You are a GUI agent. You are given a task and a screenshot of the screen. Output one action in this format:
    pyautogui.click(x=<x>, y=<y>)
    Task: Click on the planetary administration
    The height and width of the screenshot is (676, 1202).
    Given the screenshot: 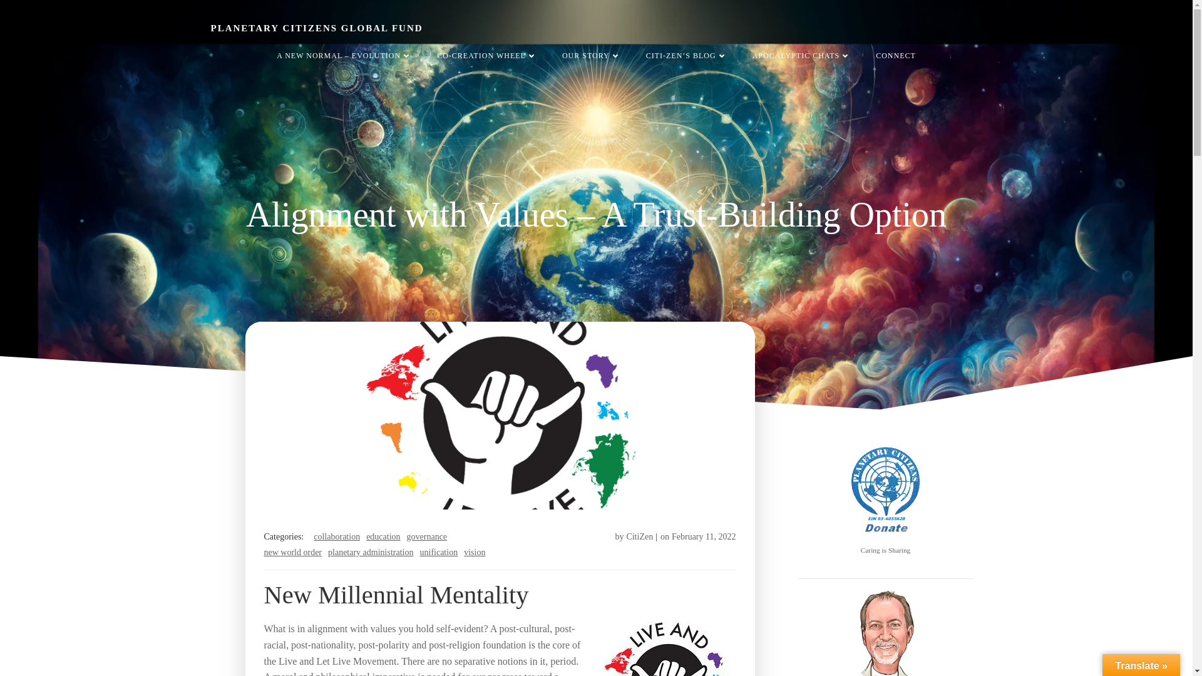 What is the action you would take?
    pyautogui.click(x=371, y=552)
    